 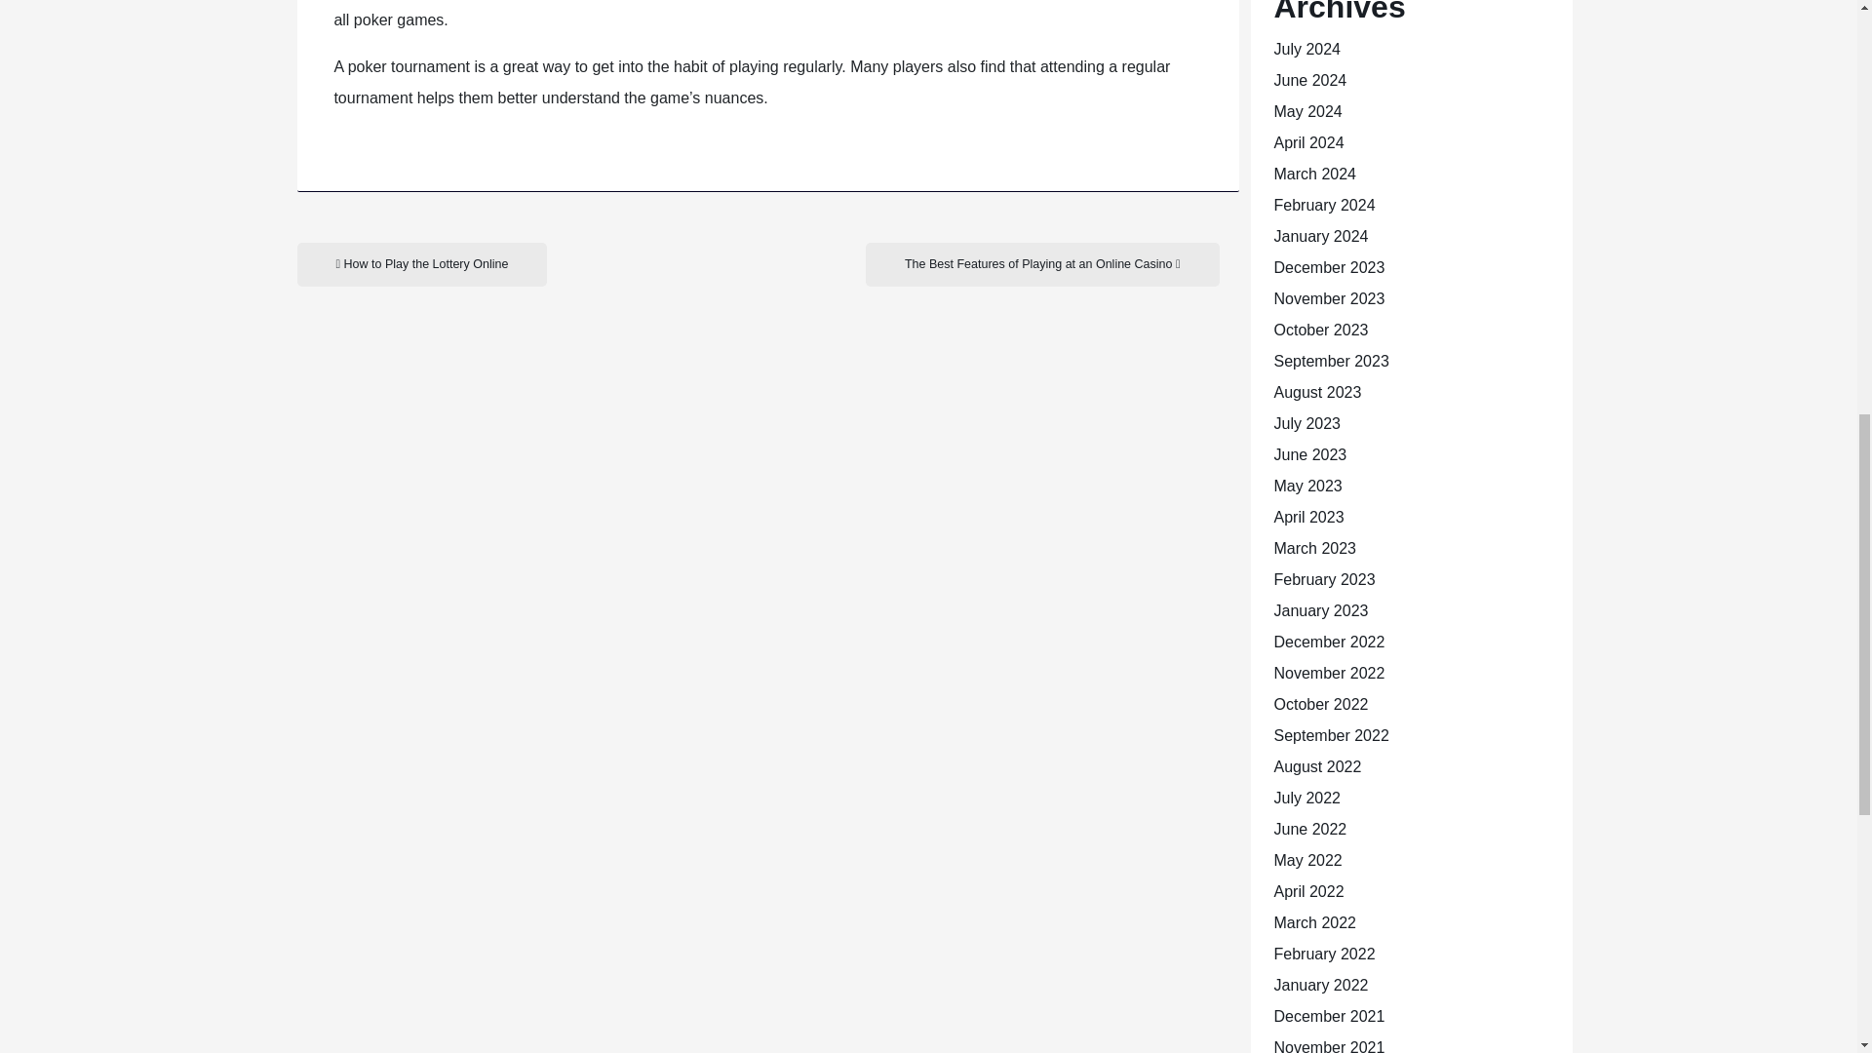 I want to click on April 2024, so click(x=1308, y=142).